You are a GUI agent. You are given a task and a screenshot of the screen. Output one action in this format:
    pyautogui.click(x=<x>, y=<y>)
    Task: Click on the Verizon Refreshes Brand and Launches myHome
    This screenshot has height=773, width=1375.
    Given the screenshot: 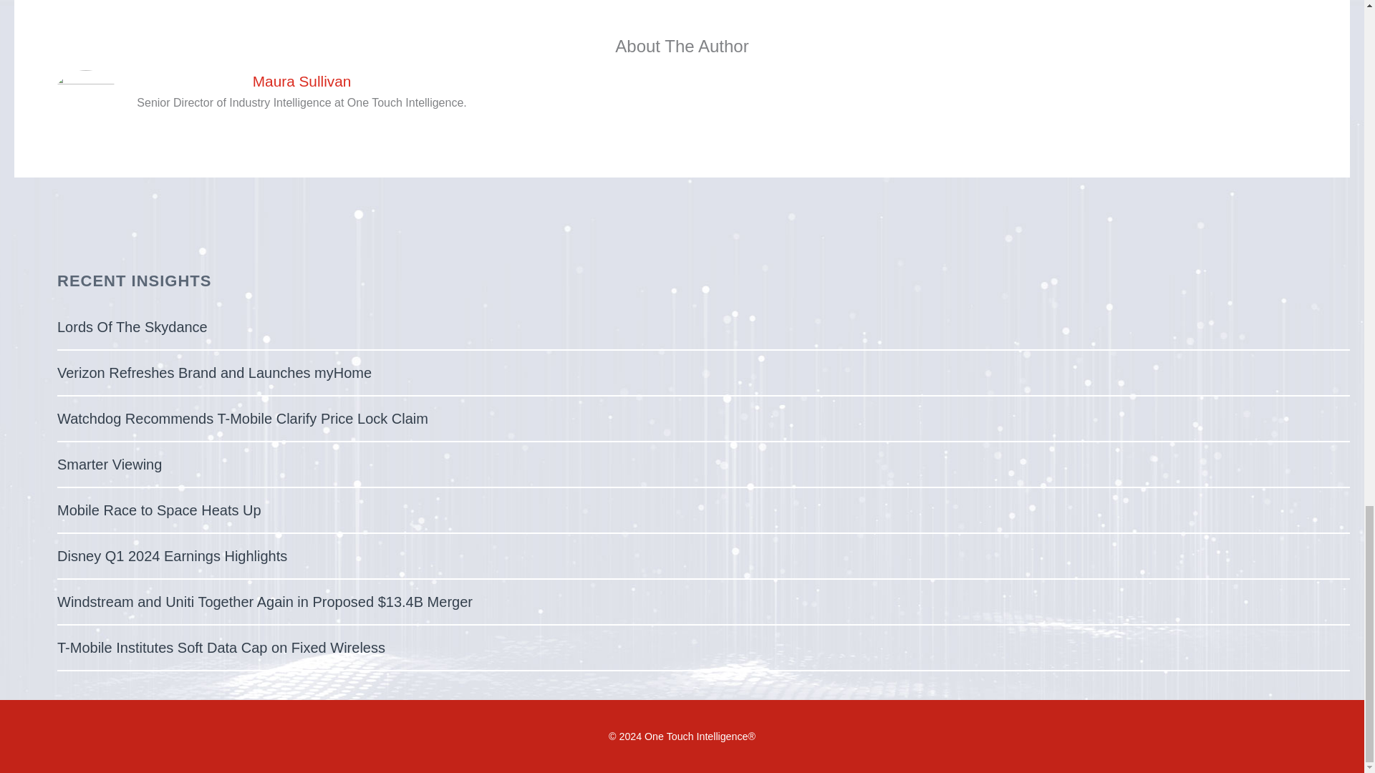 What is the action you would take?
    pyautogui.click(x=214, y=372)
    